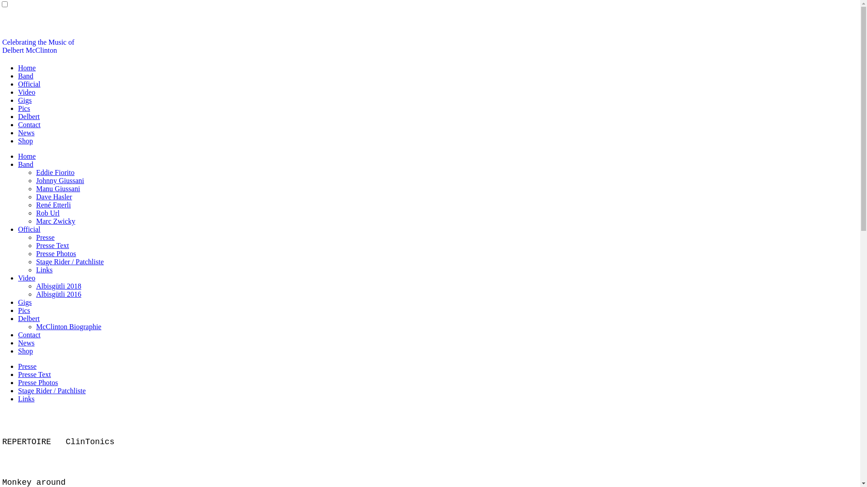 The height and width of the screenshot is (487, 867). Describe the element at coordinates (29, 84) in the screenshot. I see `Official` at that location.